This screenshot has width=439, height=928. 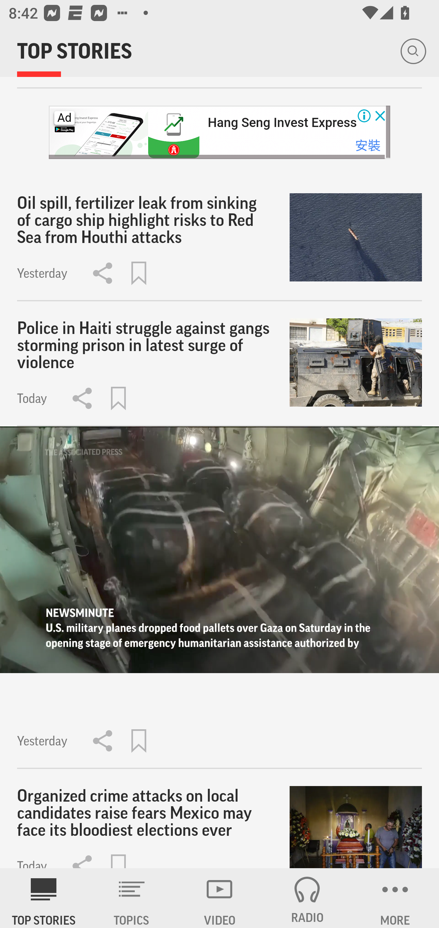 I want to click on AP News TOP STORIES, so click(x=44, y=898).